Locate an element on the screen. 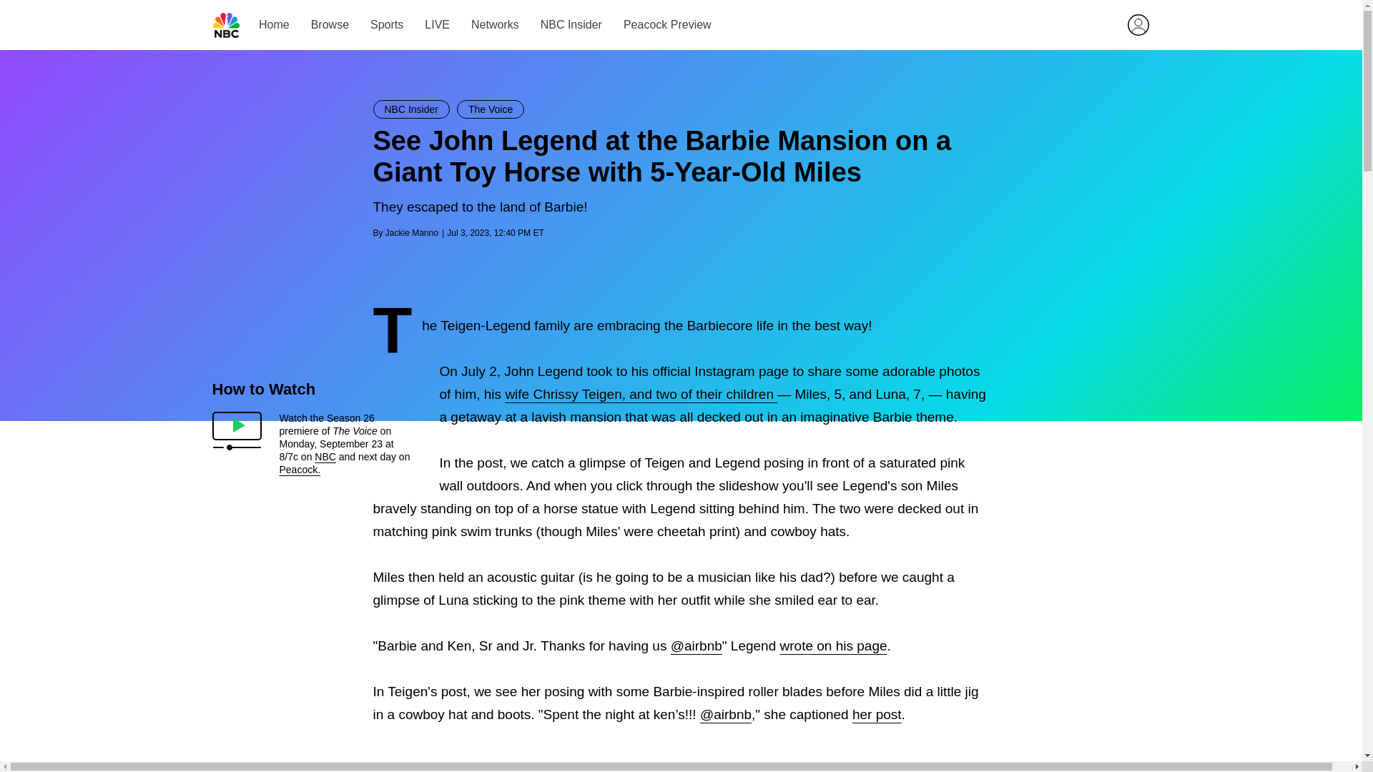 The width and height of the screenshot is (1373, 772). Peacock Preview is located at coordinates (666, 24).